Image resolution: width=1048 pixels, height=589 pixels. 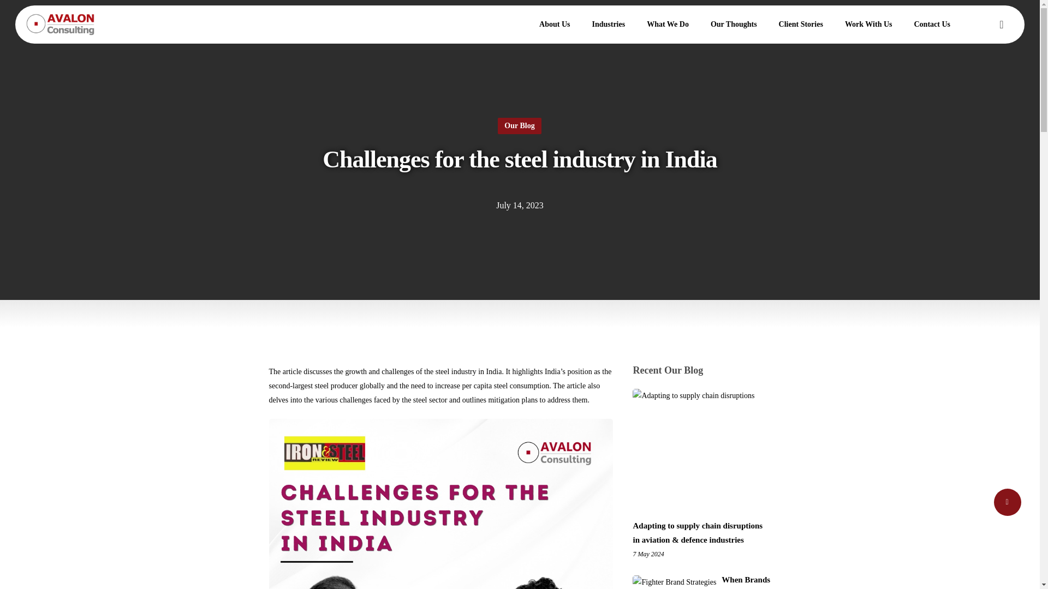 What do you see at coordinates (668, 24) in the screenshot?
I see `What We Do` at bounding box center [668, 24].